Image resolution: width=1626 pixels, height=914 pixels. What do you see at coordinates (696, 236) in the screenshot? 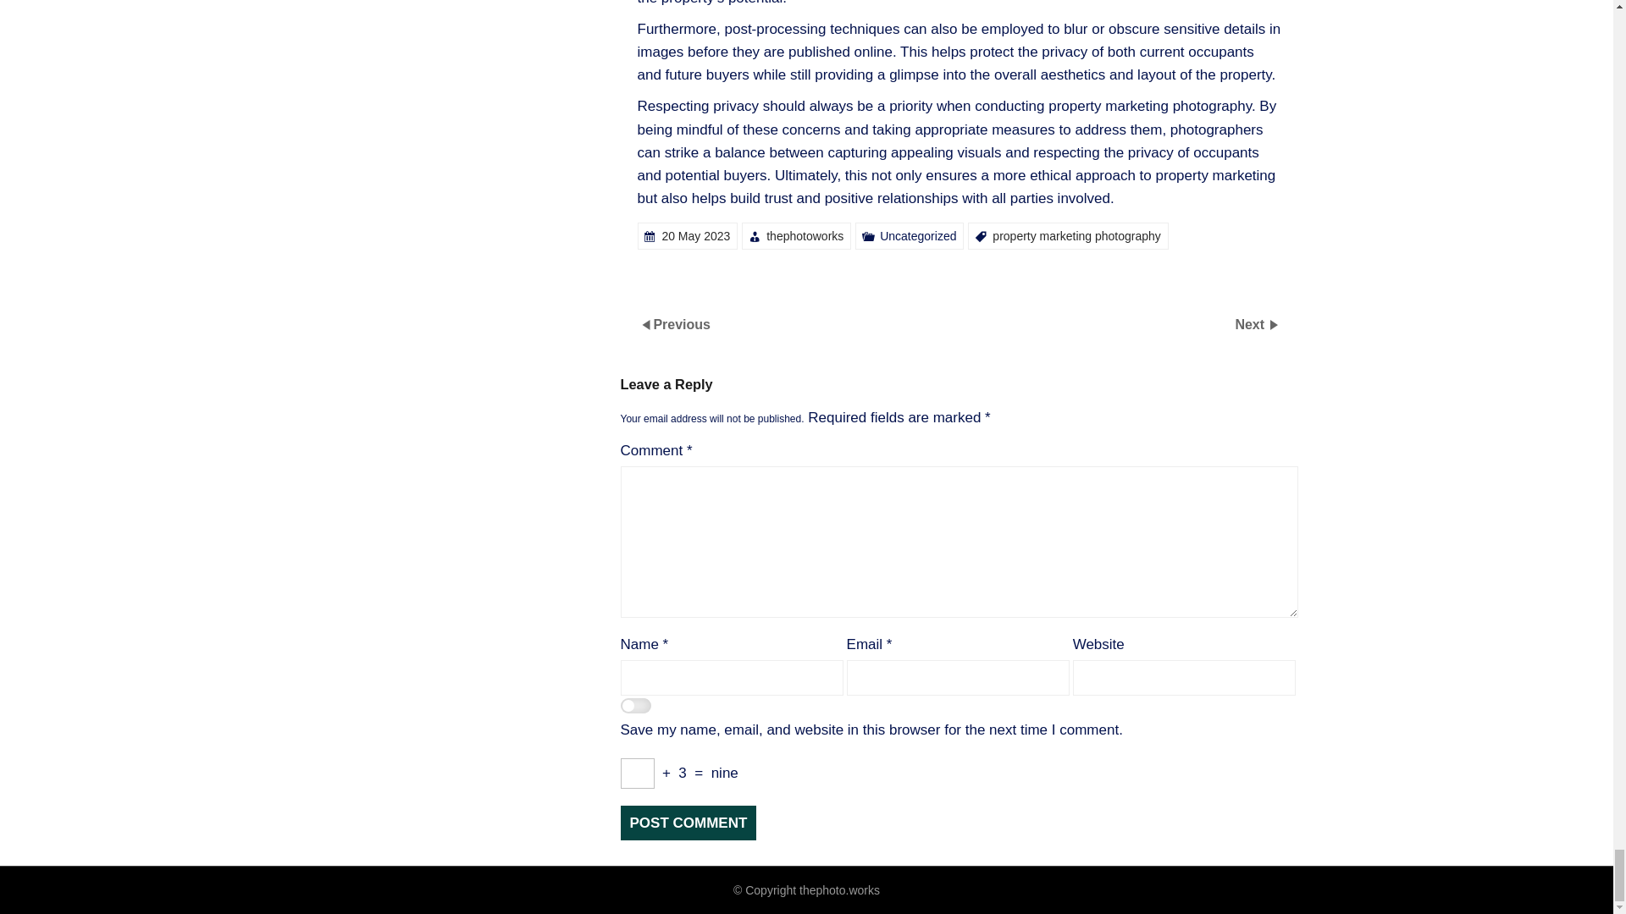
I see `20 May 2023` at bounding box center [696, 236].